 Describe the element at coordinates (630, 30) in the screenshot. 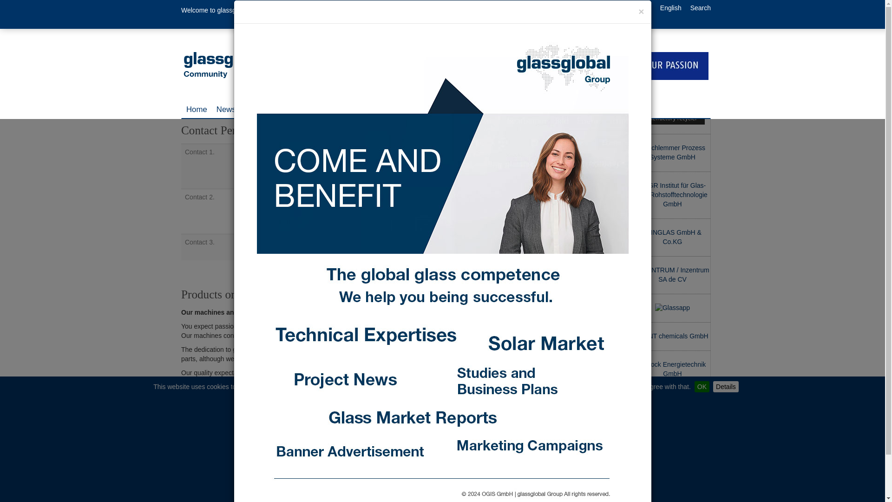

I see `Close` at that location.